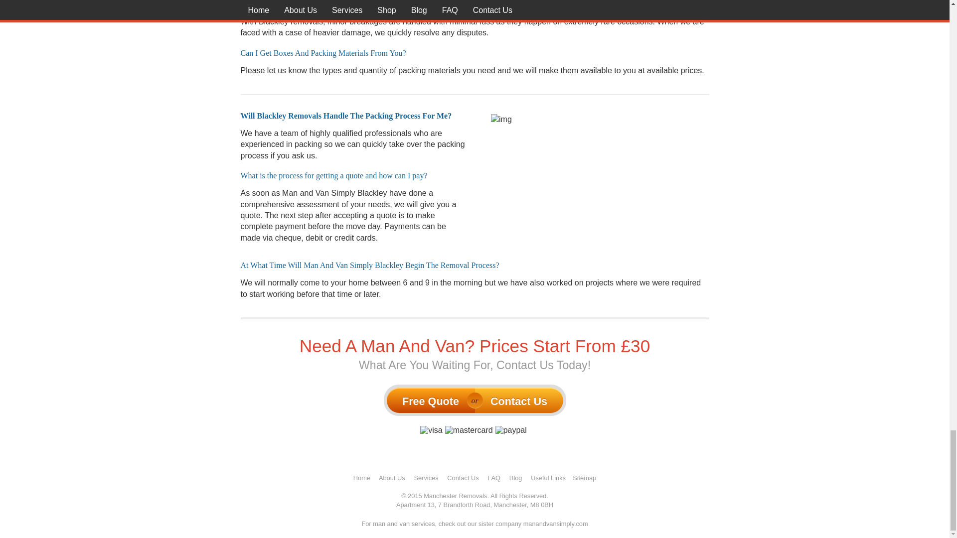 This screenshot has height=538, width=957. Describe the element at coordinates (362, 477) in the screenshot. I see `Home` at that location.